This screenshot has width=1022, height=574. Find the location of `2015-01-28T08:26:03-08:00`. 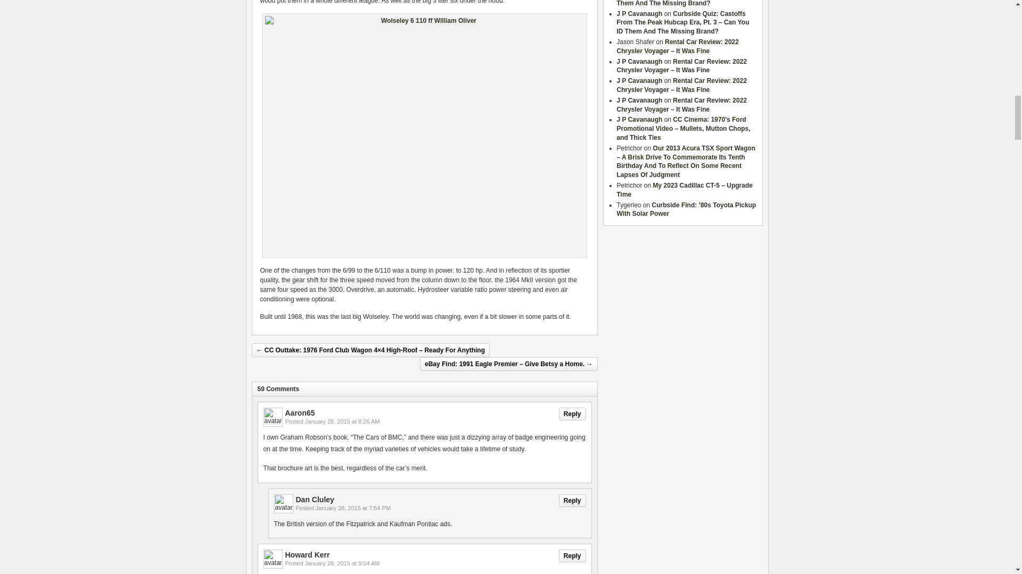

2015-01-28T08:26:03-08:00 is located at coordinates (342, 421).